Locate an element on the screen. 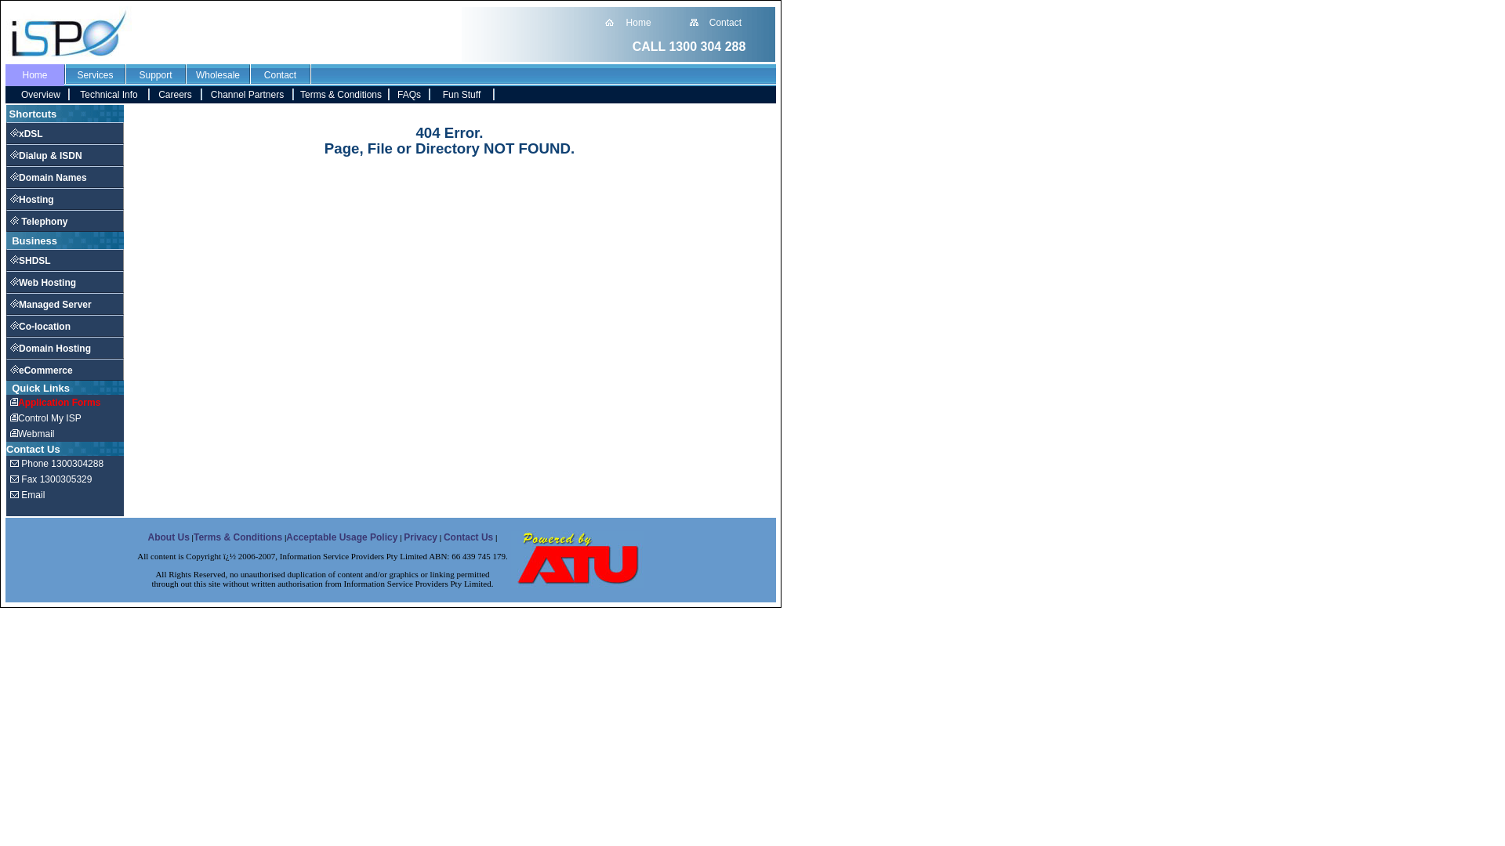 This screenshot has width=1505, height=846. Overview is located at coordinates (41, 95).